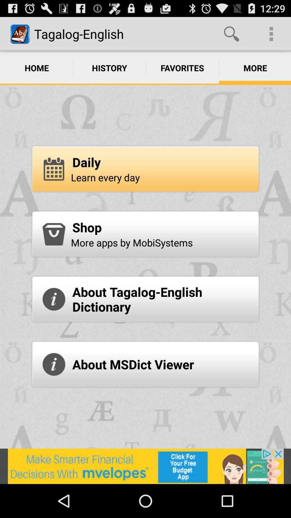 The height and width of the screenshot is (518, 291). I want to click on select the icon which says shop, so click(54, 234).